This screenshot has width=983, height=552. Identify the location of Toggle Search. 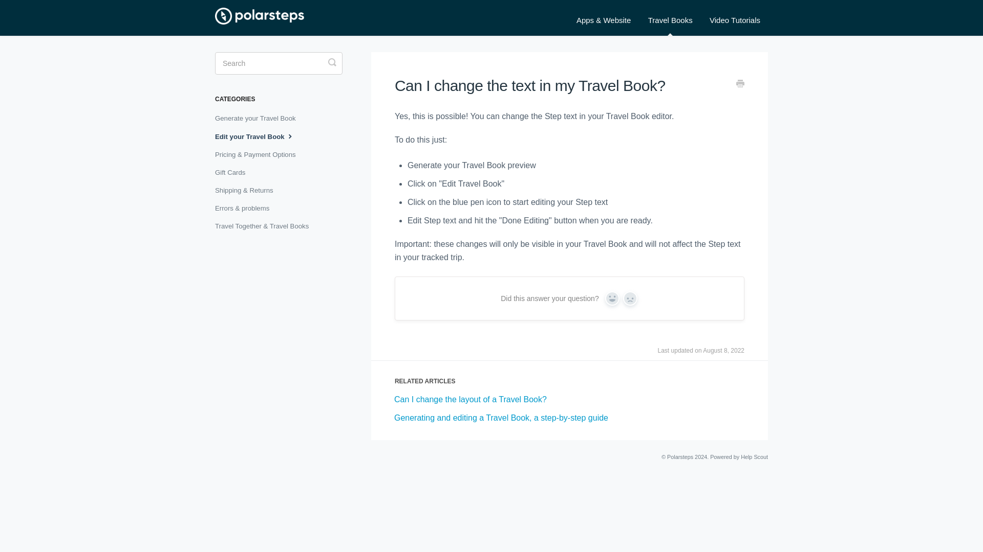
(332, 62).